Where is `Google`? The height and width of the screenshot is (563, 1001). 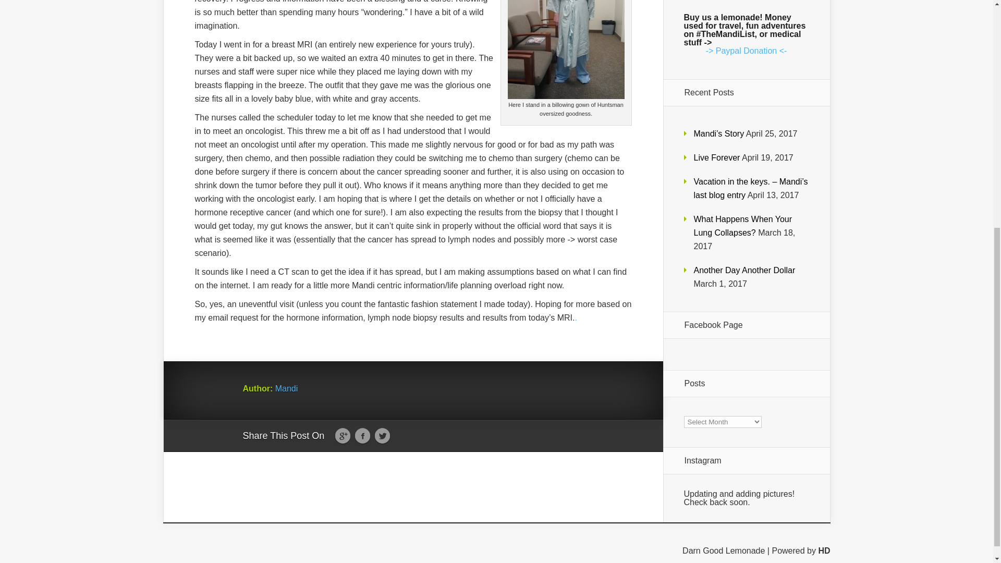 Google is located at coordinates (343, 436).